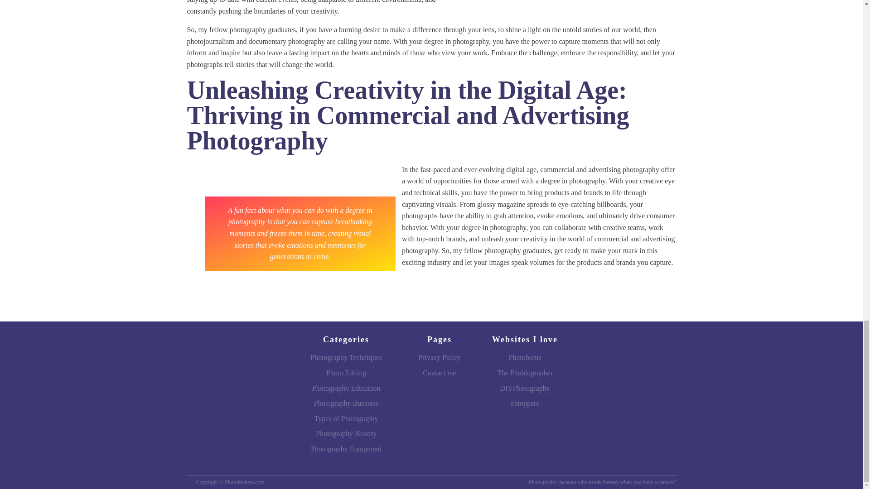 The image size is (870, 489). What do you see at coordinates (346, 373) in the screenshot?
I see `Photo Editing` at bounding box center [346, 373].